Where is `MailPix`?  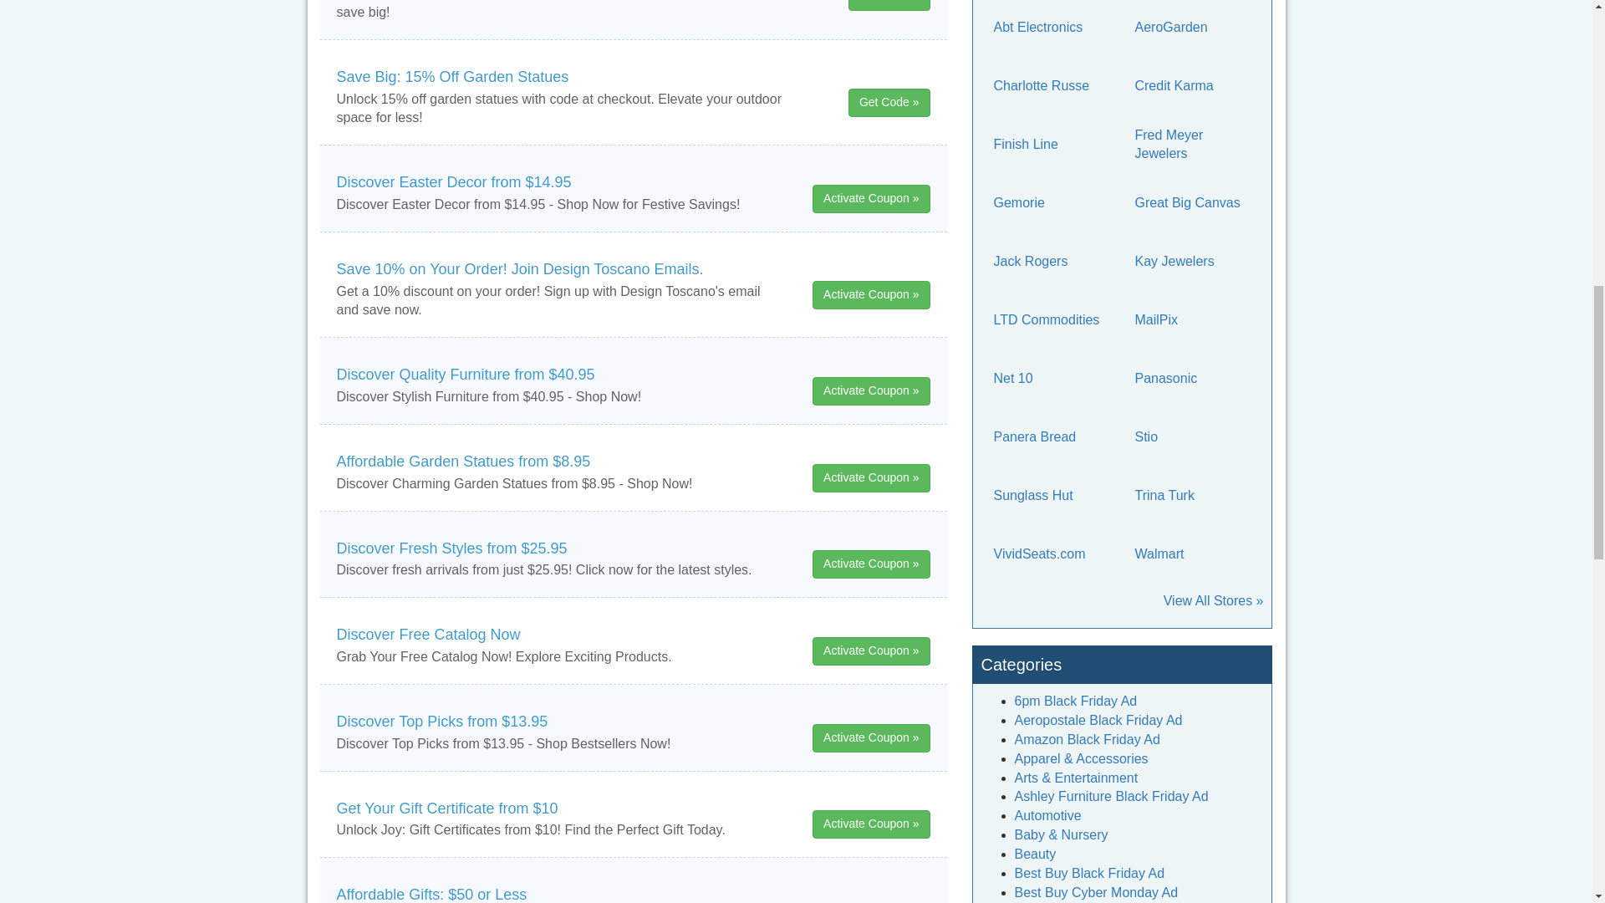 MailPix is located at coordinates (1192, 319).